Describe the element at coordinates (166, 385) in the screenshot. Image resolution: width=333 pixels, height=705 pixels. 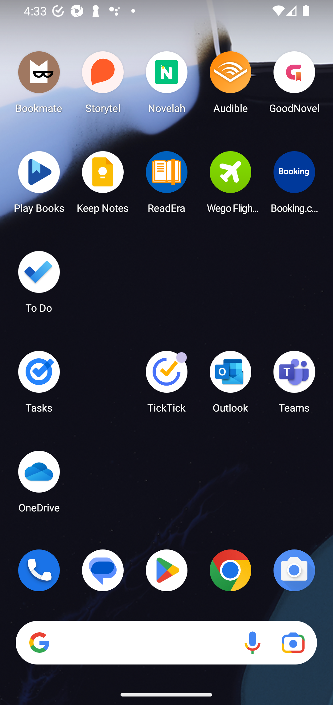
I see `TickTick TickTick has 3 notifications` at that location.